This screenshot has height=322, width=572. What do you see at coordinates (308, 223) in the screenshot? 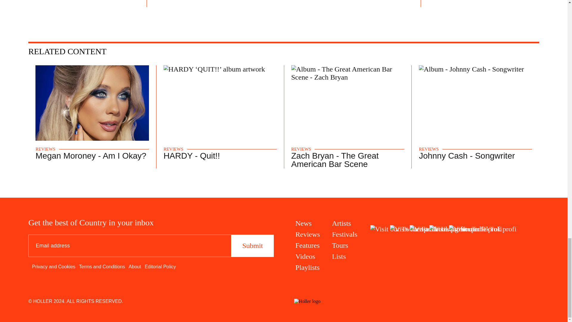
I see `News` at bounding box center [308, 223].